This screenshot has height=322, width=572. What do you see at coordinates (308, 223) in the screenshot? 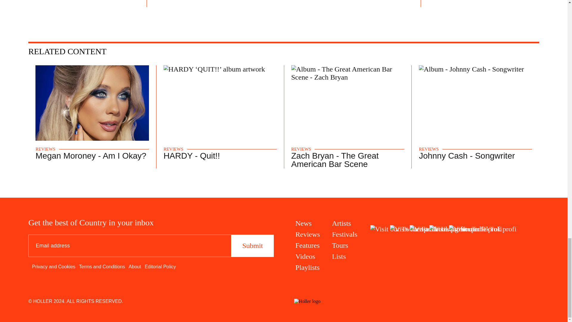
I see `News` at bounding box center [308, 223].